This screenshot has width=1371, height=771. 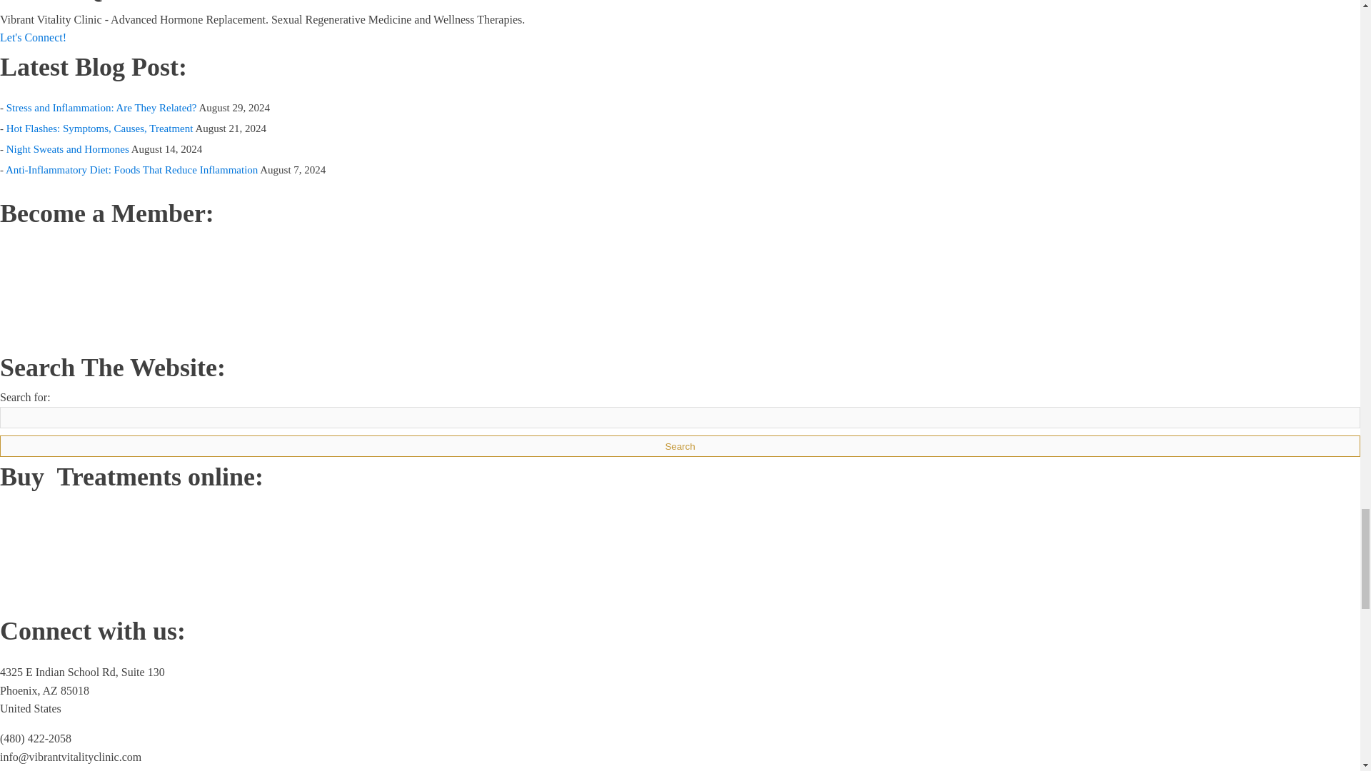 What do you see at coordinates (67, 148) in the screenshot?
I see `Night Sweats and Hormones` at bounding box center [67, 148].